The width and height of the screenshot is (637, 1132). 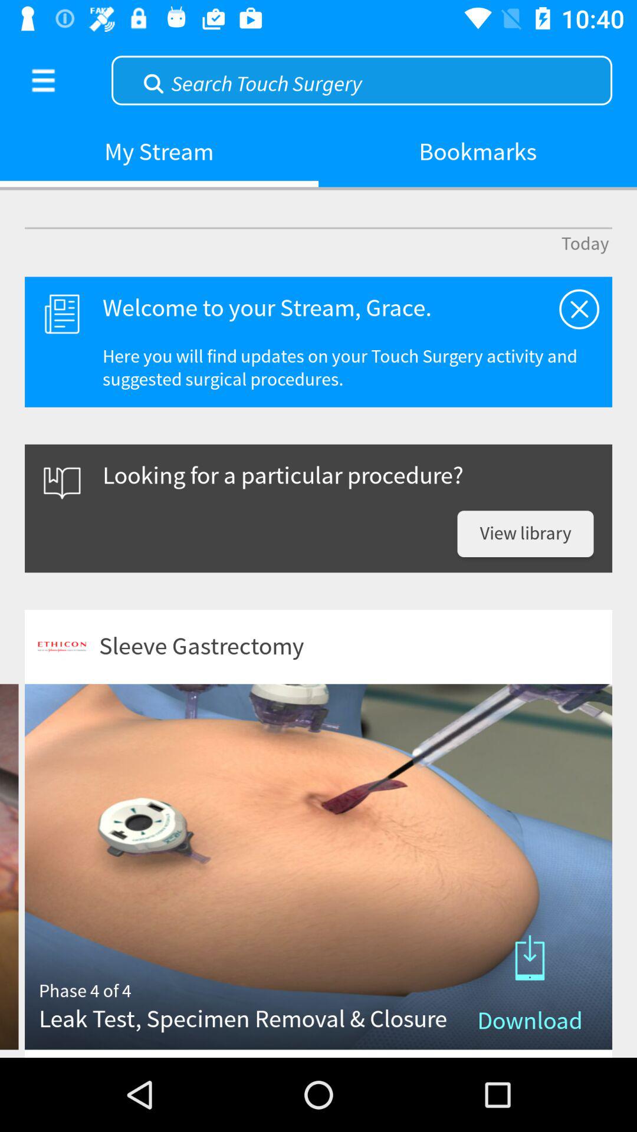 What do you see at coordinates (525, 534) in the screenshot?
I see `open icon above the sleeve gastrectomy item` at bounding box center [525, 534].